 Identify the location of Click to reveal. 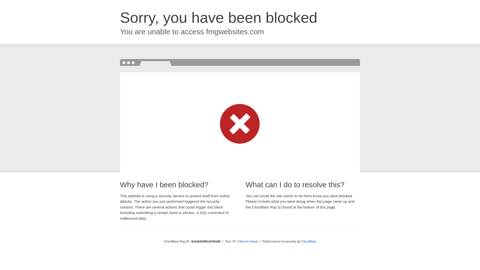
(247, 241).